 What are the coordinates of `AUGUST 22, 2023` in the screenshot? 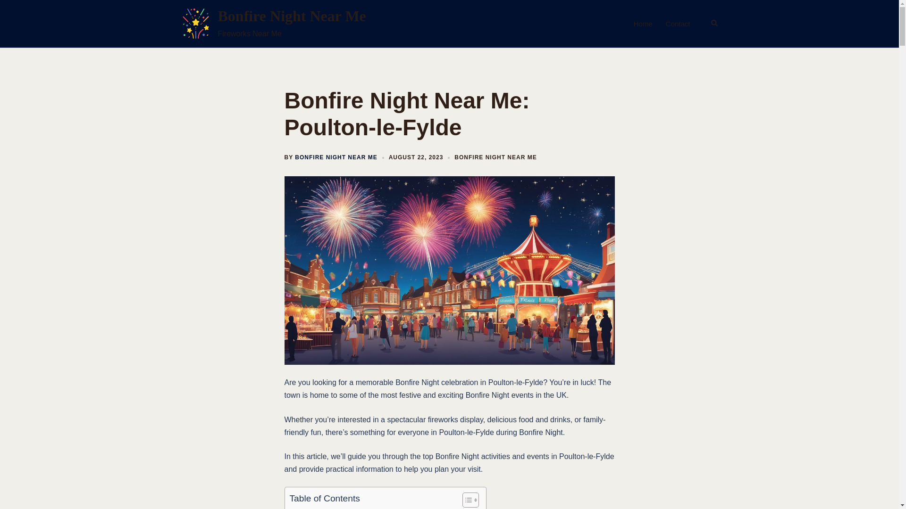 It's located at (416, 157).